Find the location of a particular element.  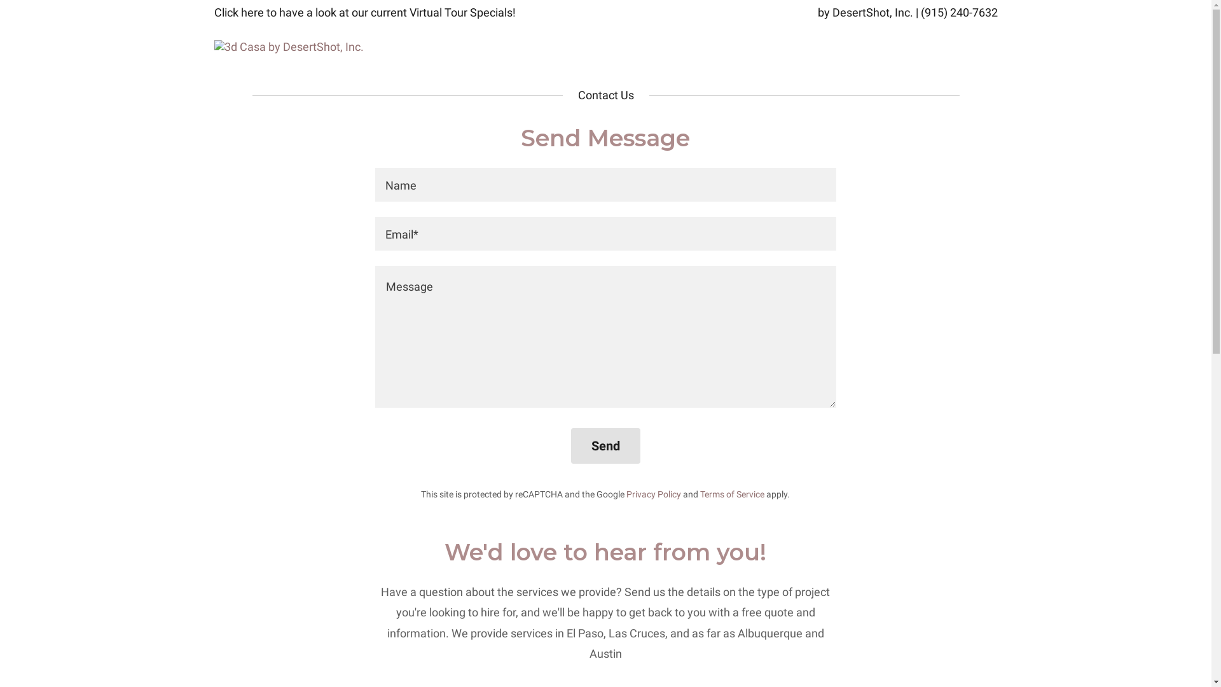

(915) 240-7632 is located at coordinates (959, 13).